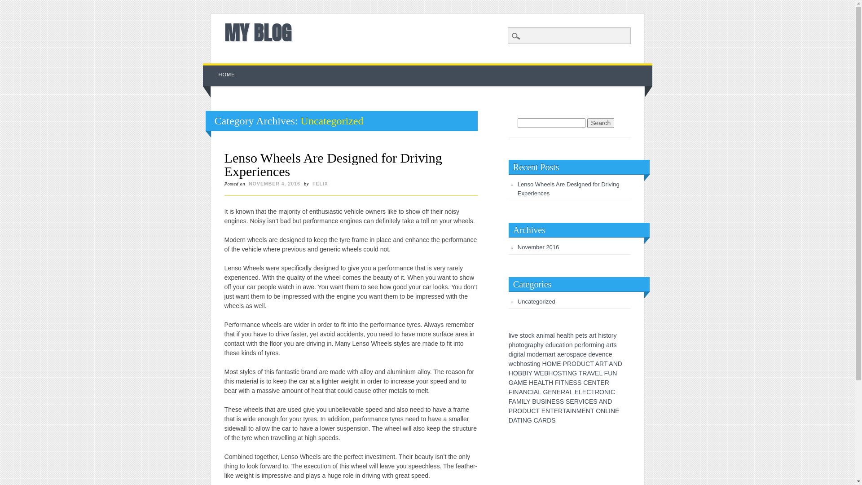 Image resolution: width=862 pixels, height=485 pixels. What do you see at coordinates (535, 364) in the screenshot?
I see `n` at bounding box center [535, 364].